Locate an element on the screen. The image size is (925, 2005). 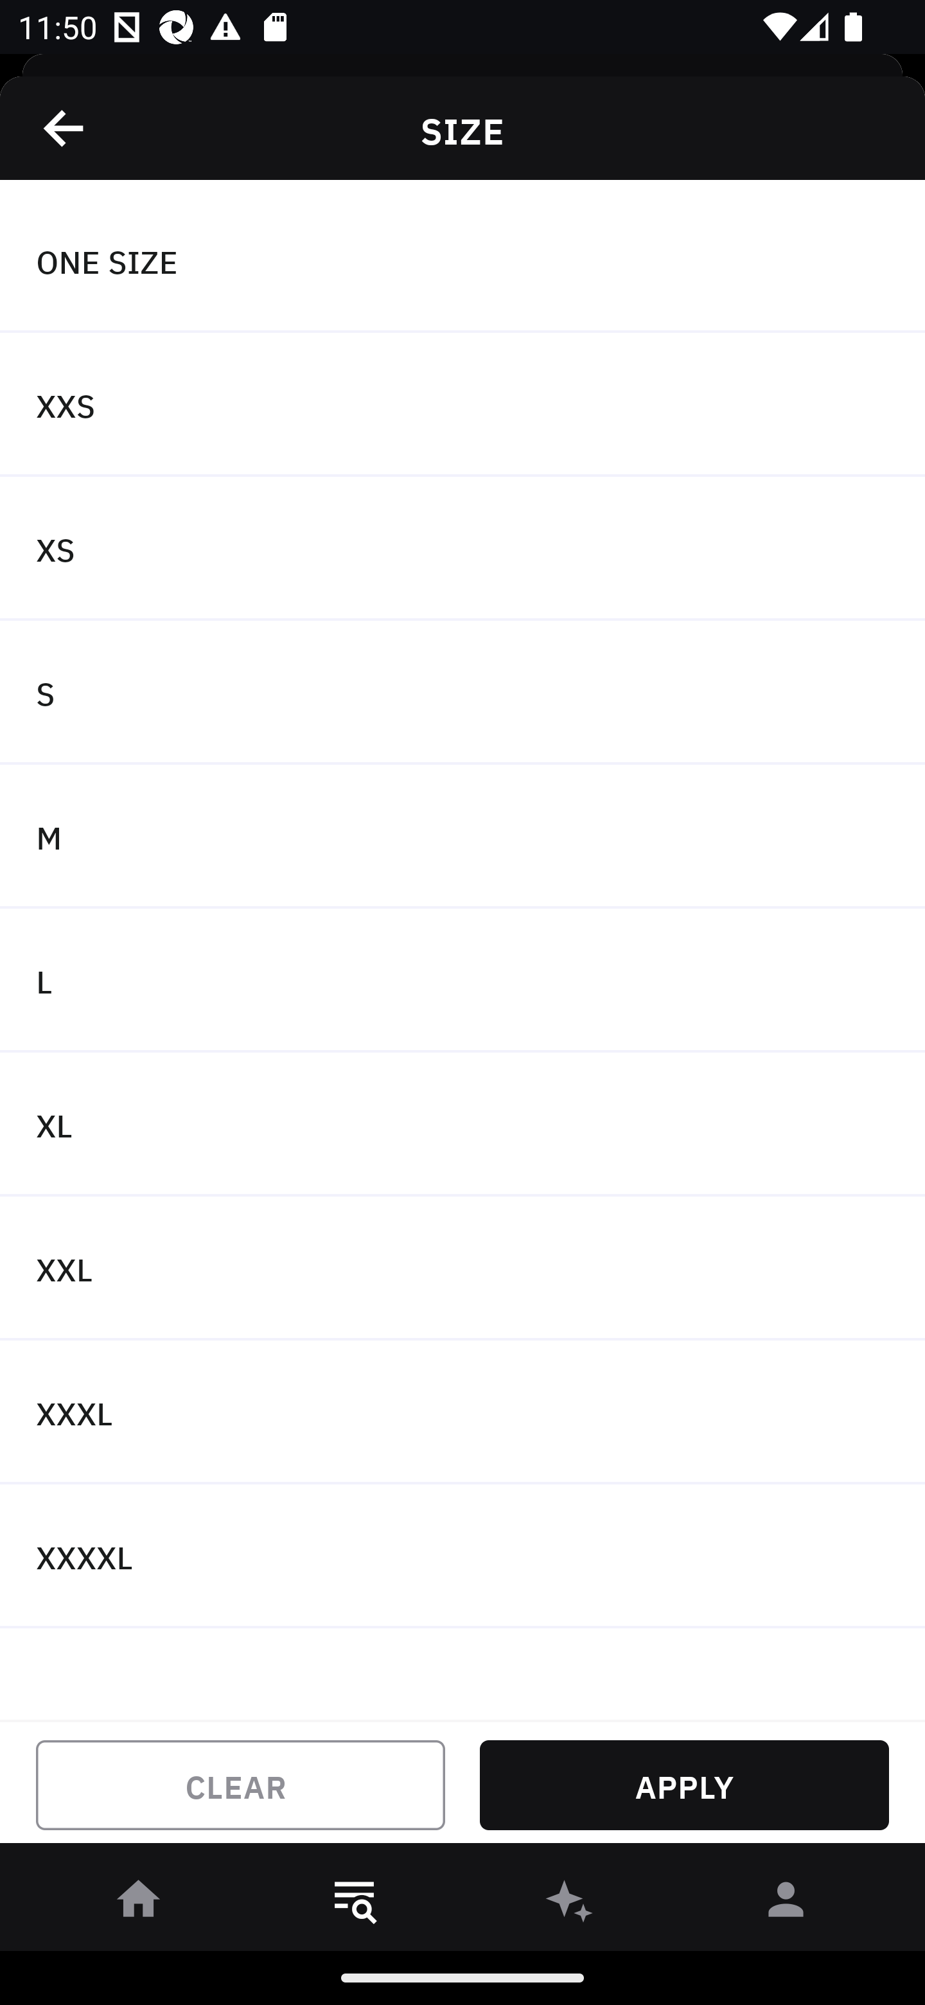
M is located at coordinates (463, 835).